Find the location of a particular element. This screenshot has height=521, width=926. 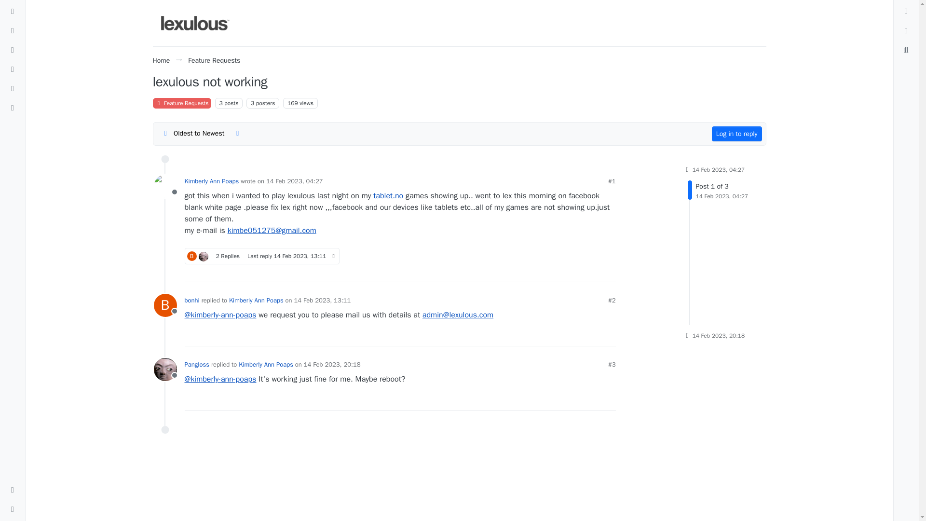

14 Feb 2023, 13:11 is located at coordinates (718, 190).